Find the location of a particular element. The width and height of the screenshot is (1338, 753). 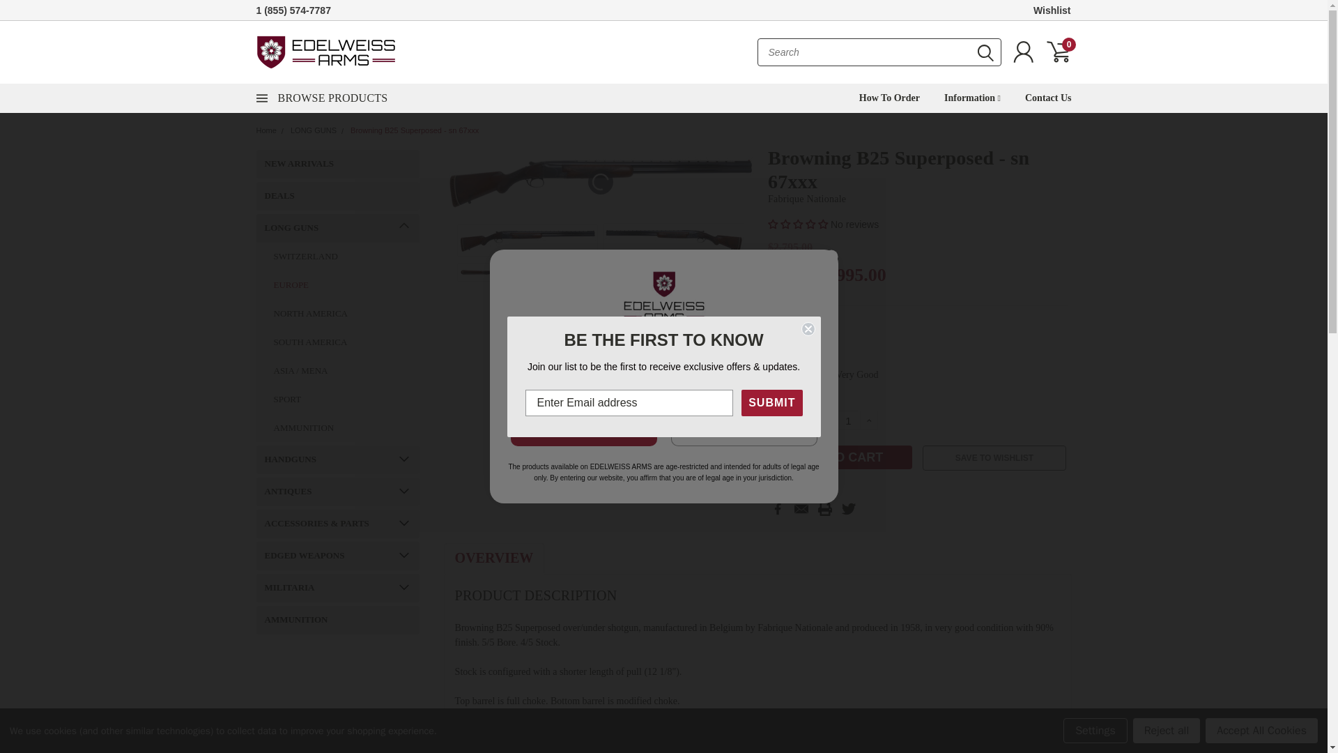

Email is located at coordinates (801, 509).